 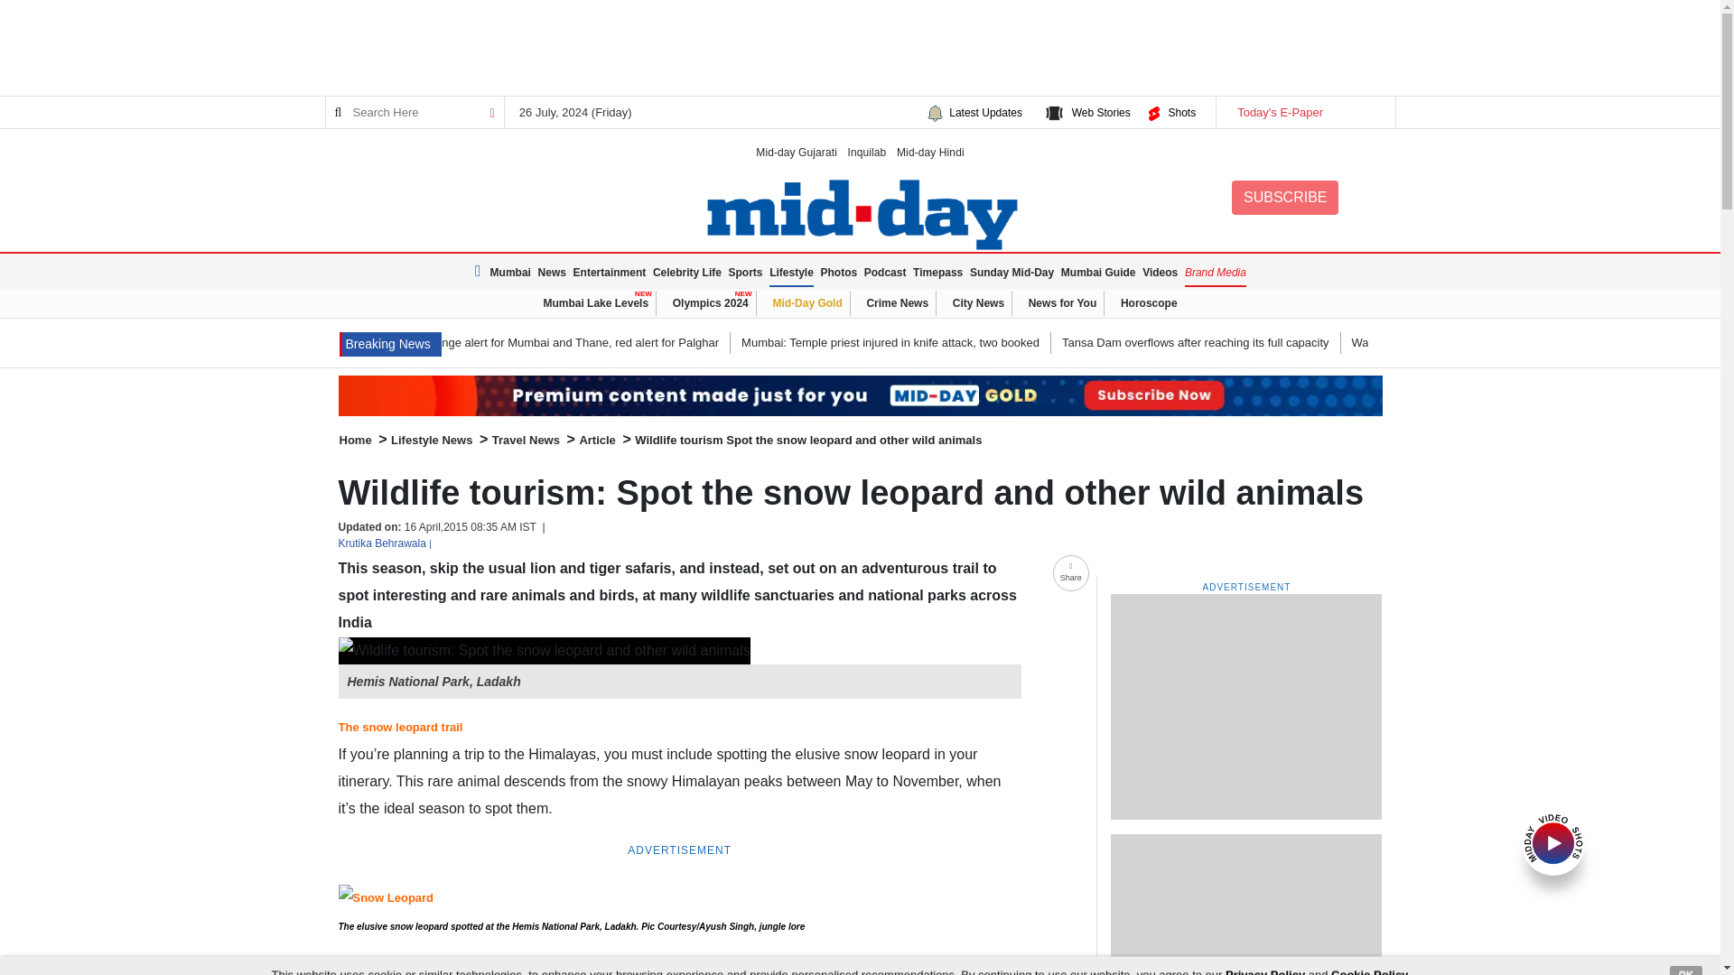 I want to click on Latest News, so click(x=390, y=345).